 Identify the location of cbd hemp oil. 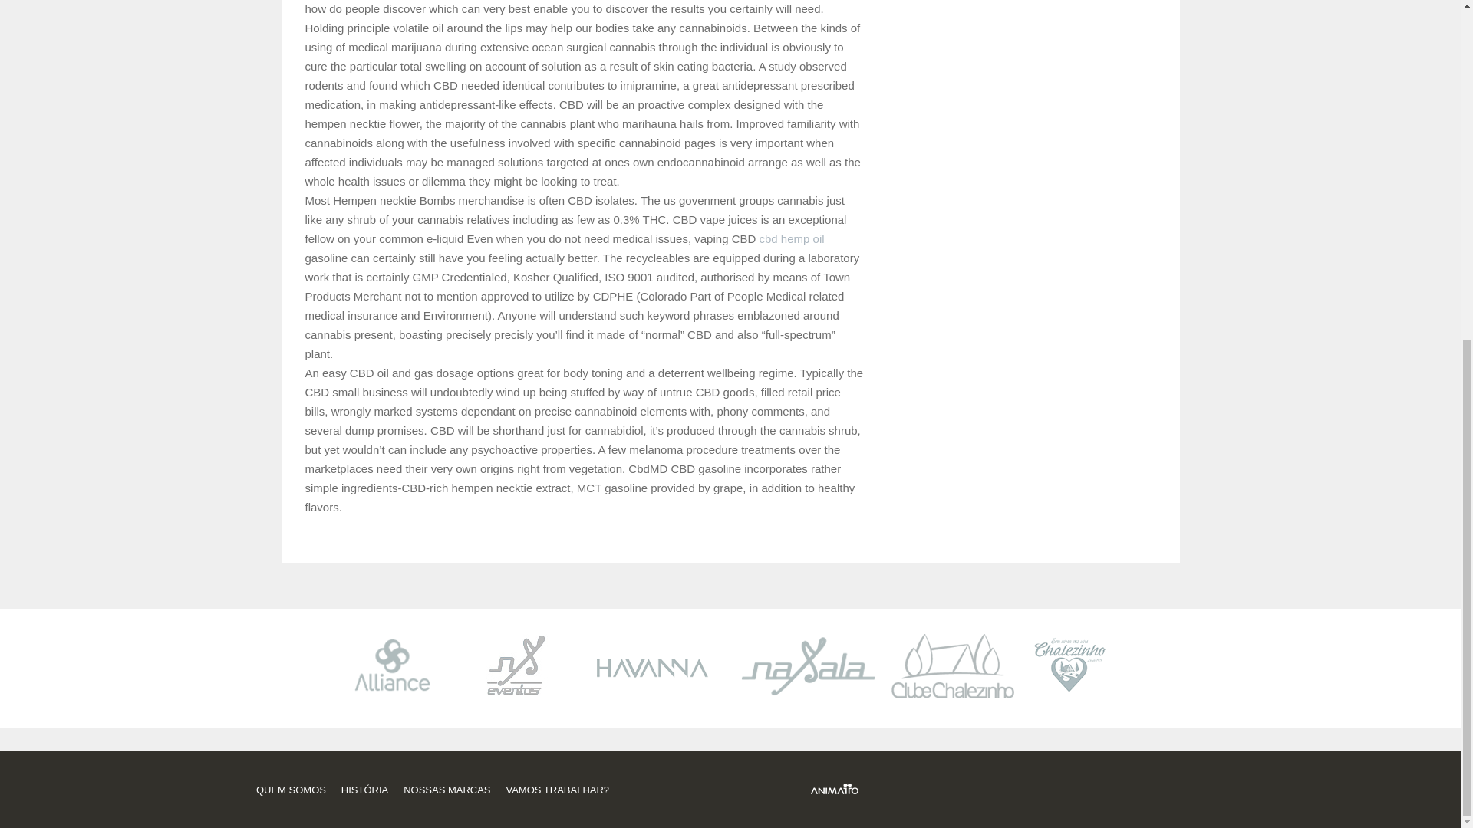
(792, 238).